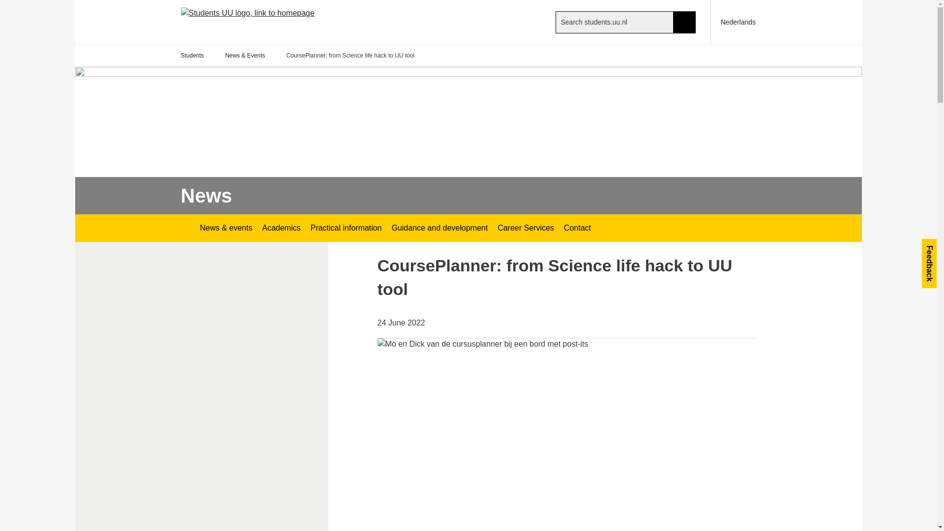  Describe the element at coordinates (733, 22) in the screenshot. I see `Nederlands` at that location.